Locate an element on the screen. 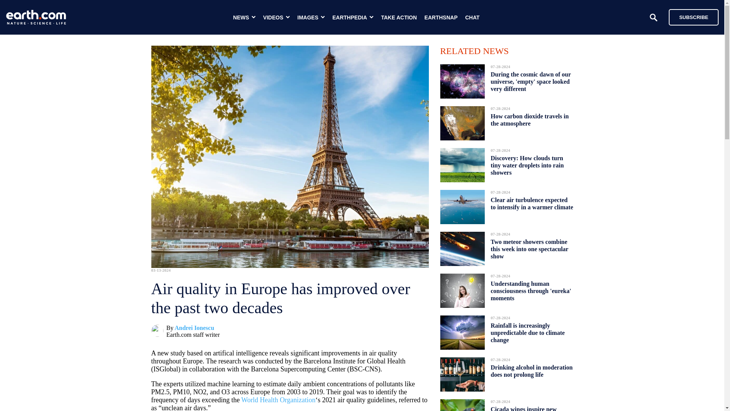 The height and width of the screenshot is (411, 730). Cicada wings inspire new antibacterial technologies is located at coordinates (524, 406).